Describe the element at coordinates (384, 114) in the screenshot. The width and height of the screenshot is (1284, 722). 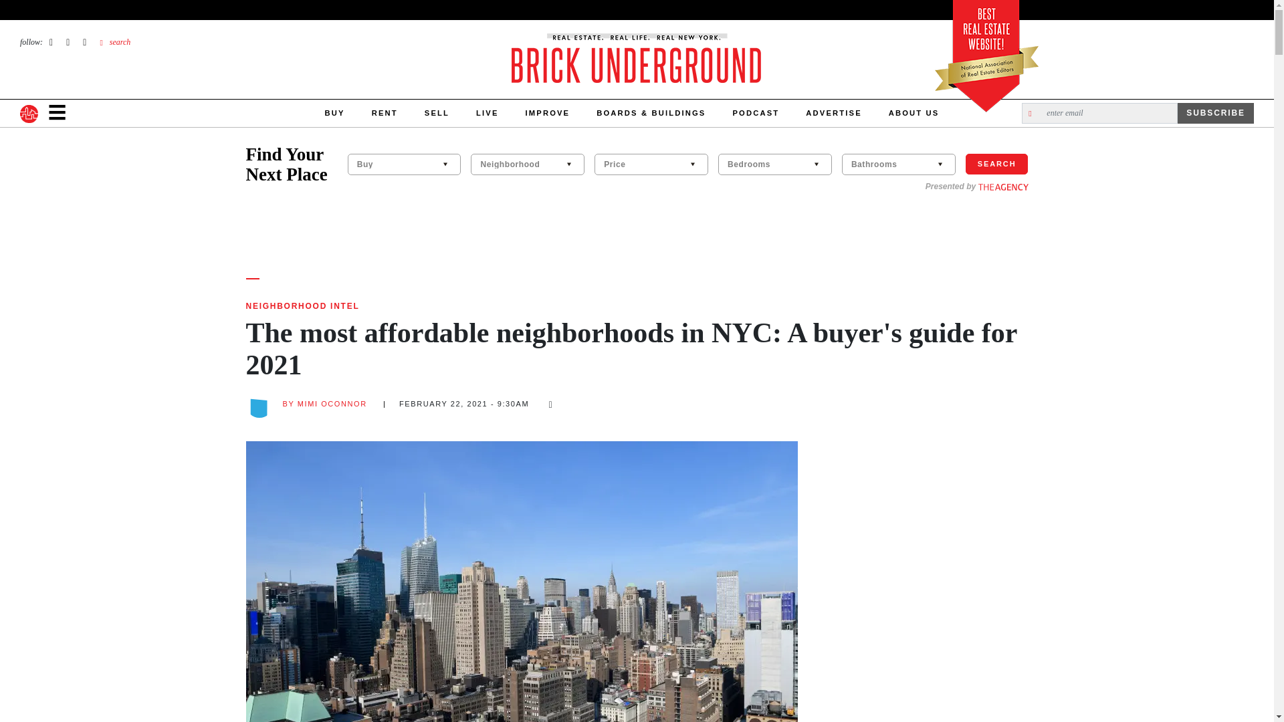
I see `RENT` at that location.